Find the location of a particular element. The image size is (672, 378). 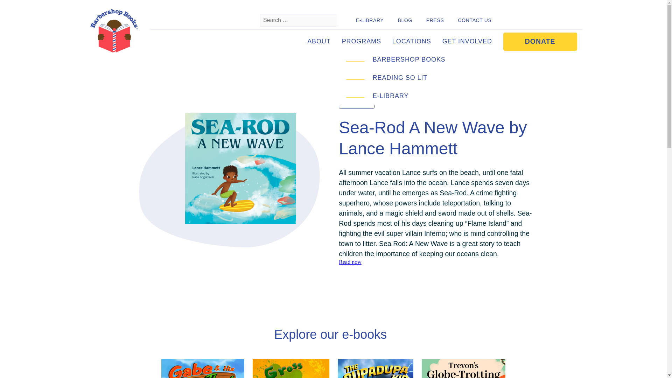

READING SO LIT is located at coordinates (400, 78).